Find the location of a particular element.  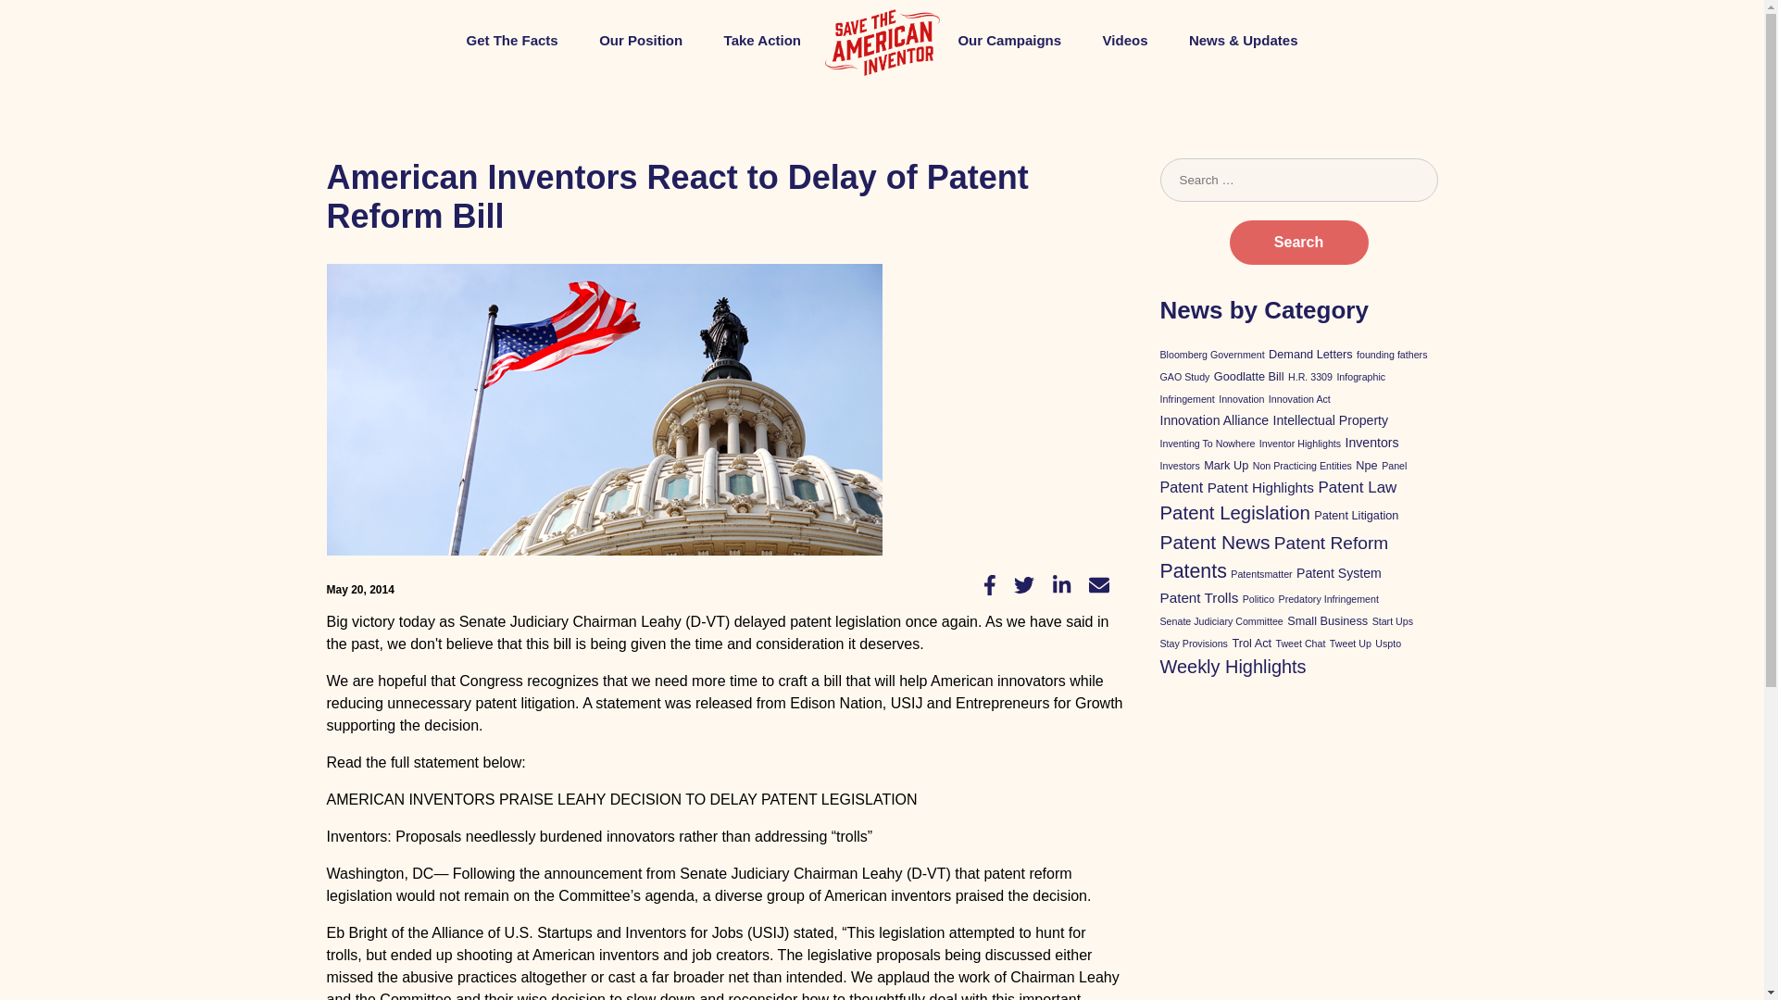

Videos is located at coordinates (1125, 39).